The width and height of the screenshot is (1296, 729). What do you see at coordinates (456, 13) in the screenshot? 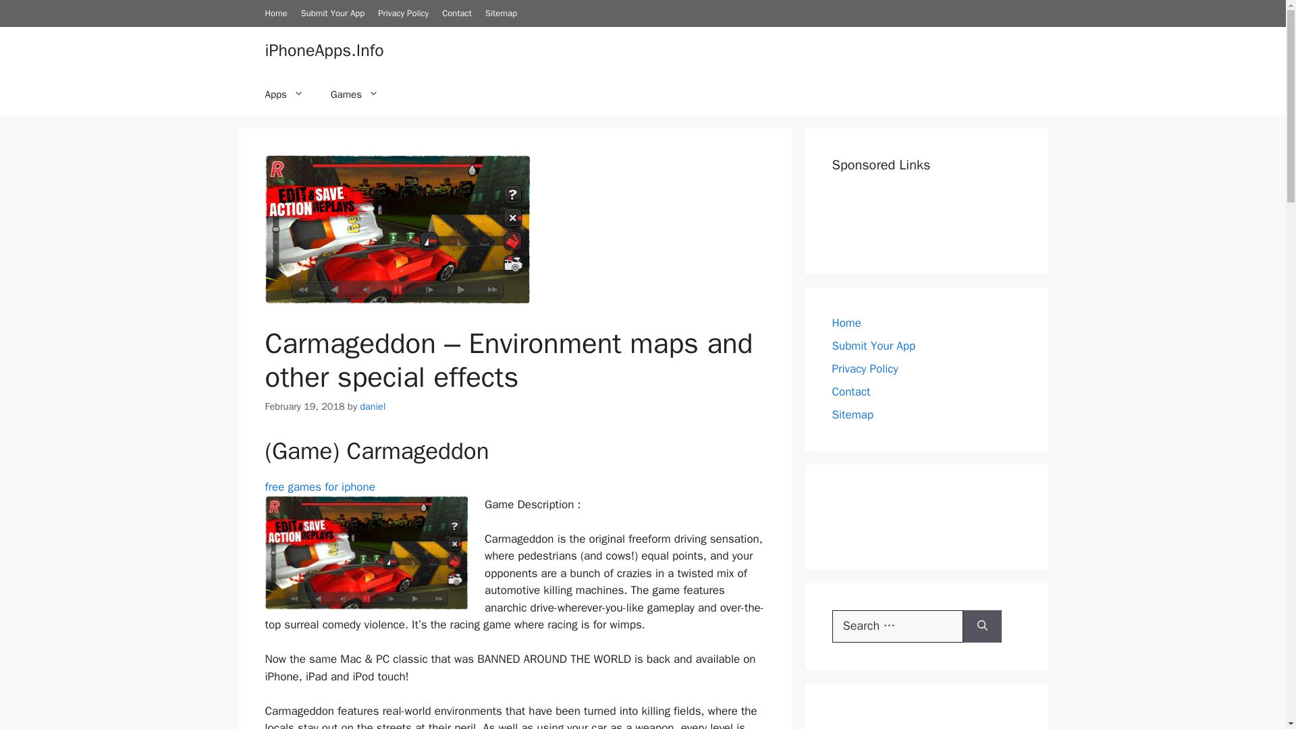
I see `Contact` at bounding box center [456, 13].